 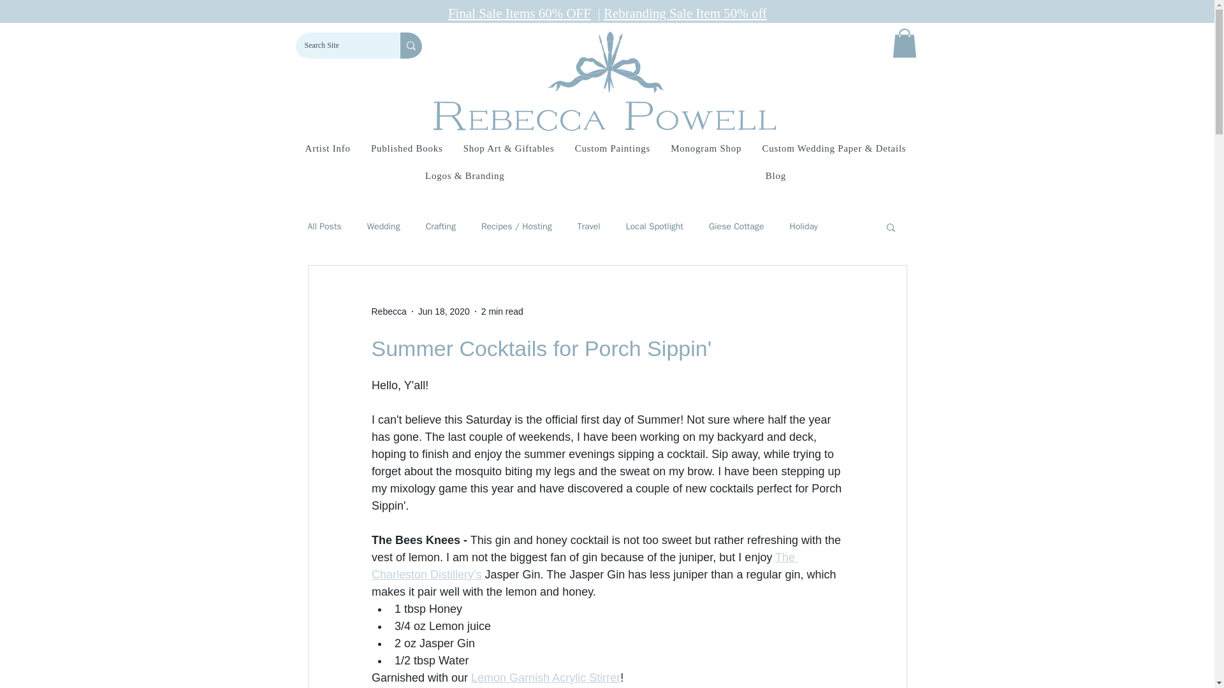 I want to click on Custom Paintings, so click(x=612, y=148).